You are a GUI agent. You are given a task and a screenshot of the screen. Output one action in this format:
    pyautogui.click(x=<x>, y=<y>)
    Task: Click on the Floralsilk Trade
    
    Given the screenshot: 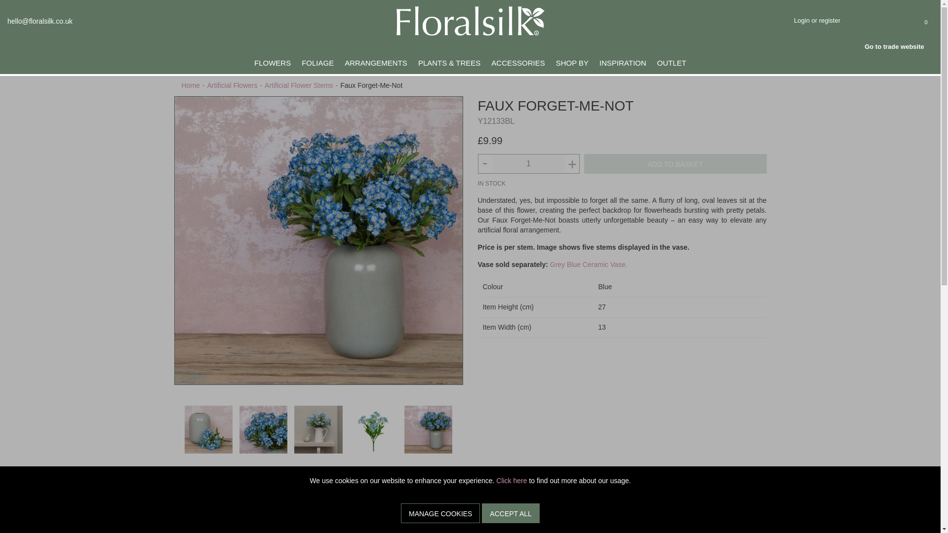 What is the action you would take?
    pyautogui.click(x=899, y=46)
    